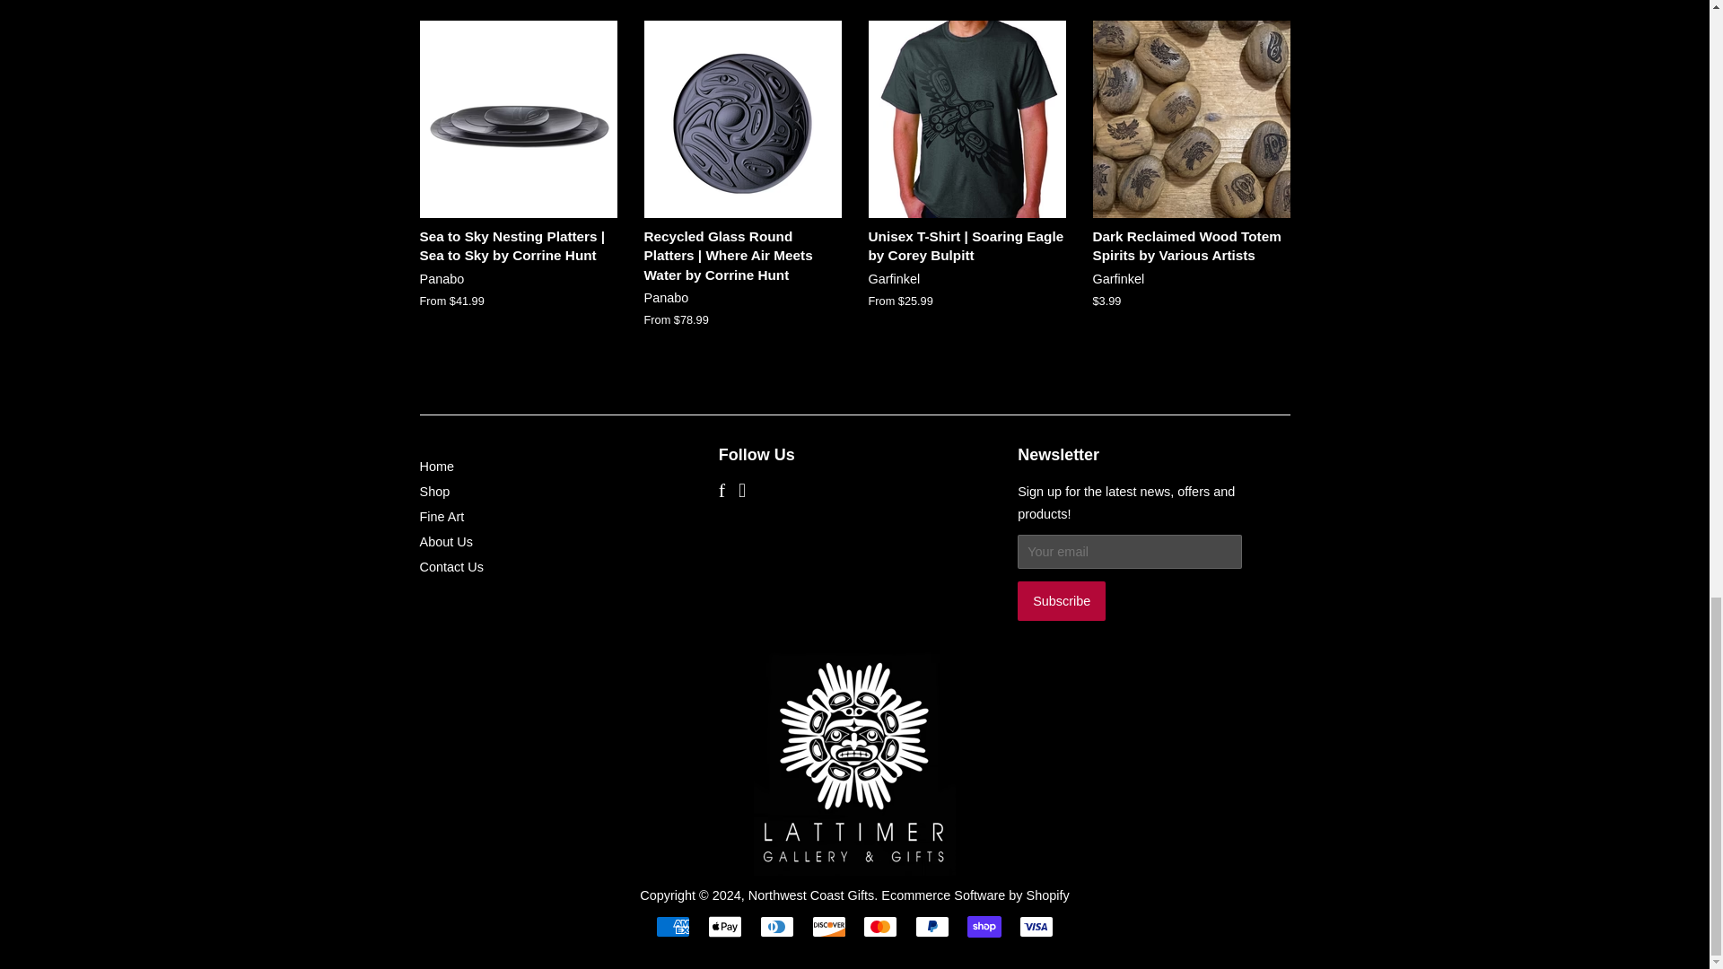 Image resolution: width=1723 pixels, height=969 pixels. What do you see at coordinates (828, 926) in the screenshot?
I see `Discover` at bounding box center [828, 926].